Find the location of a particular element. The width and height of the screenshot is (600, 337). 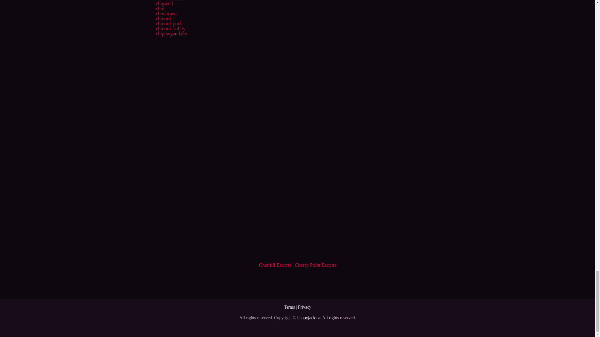

Cherry Point Escorts is located at coordinates (315, 265).